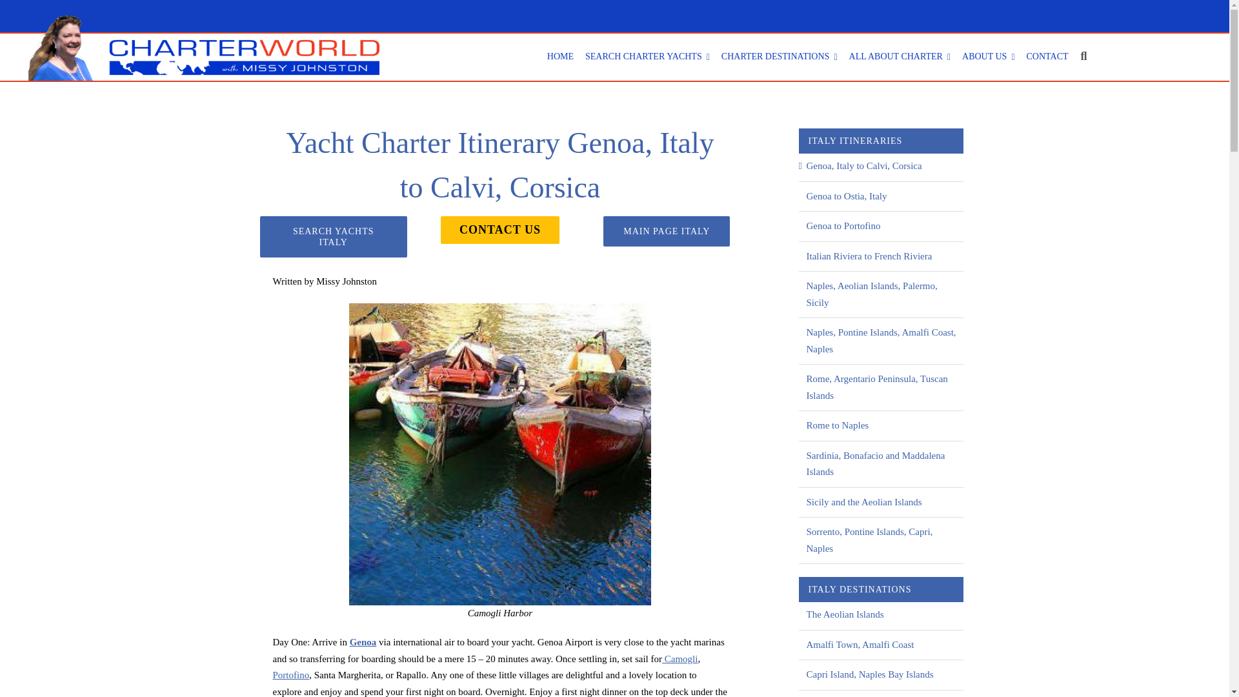 The width and height of the screenshot is (1239, 697). What do you see at coordinates (989, 57) in the screenshot?
I see `HOME` at bounding box center [989, 57].